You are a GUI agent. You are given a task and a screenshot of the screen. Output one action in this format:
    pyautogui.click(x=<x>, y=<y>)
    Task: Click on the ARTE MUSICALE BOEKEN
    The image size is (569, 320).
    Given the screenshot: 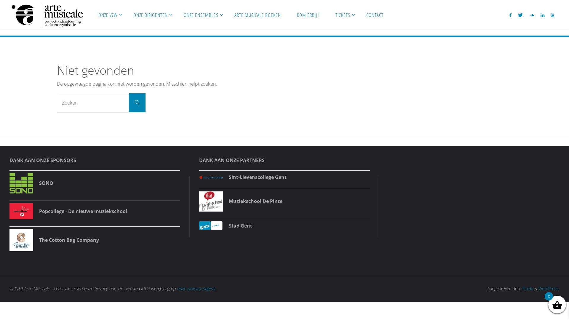 What is the action you would take?
    pyautogui.click(x=258, y=15)
    